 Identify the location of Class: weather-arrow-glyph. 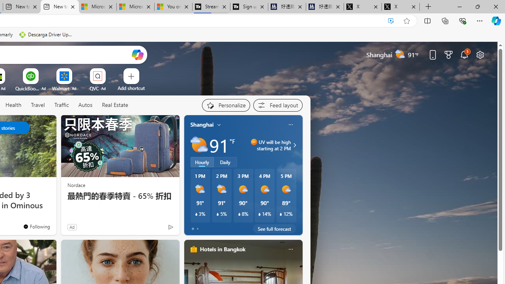
(294, 145).